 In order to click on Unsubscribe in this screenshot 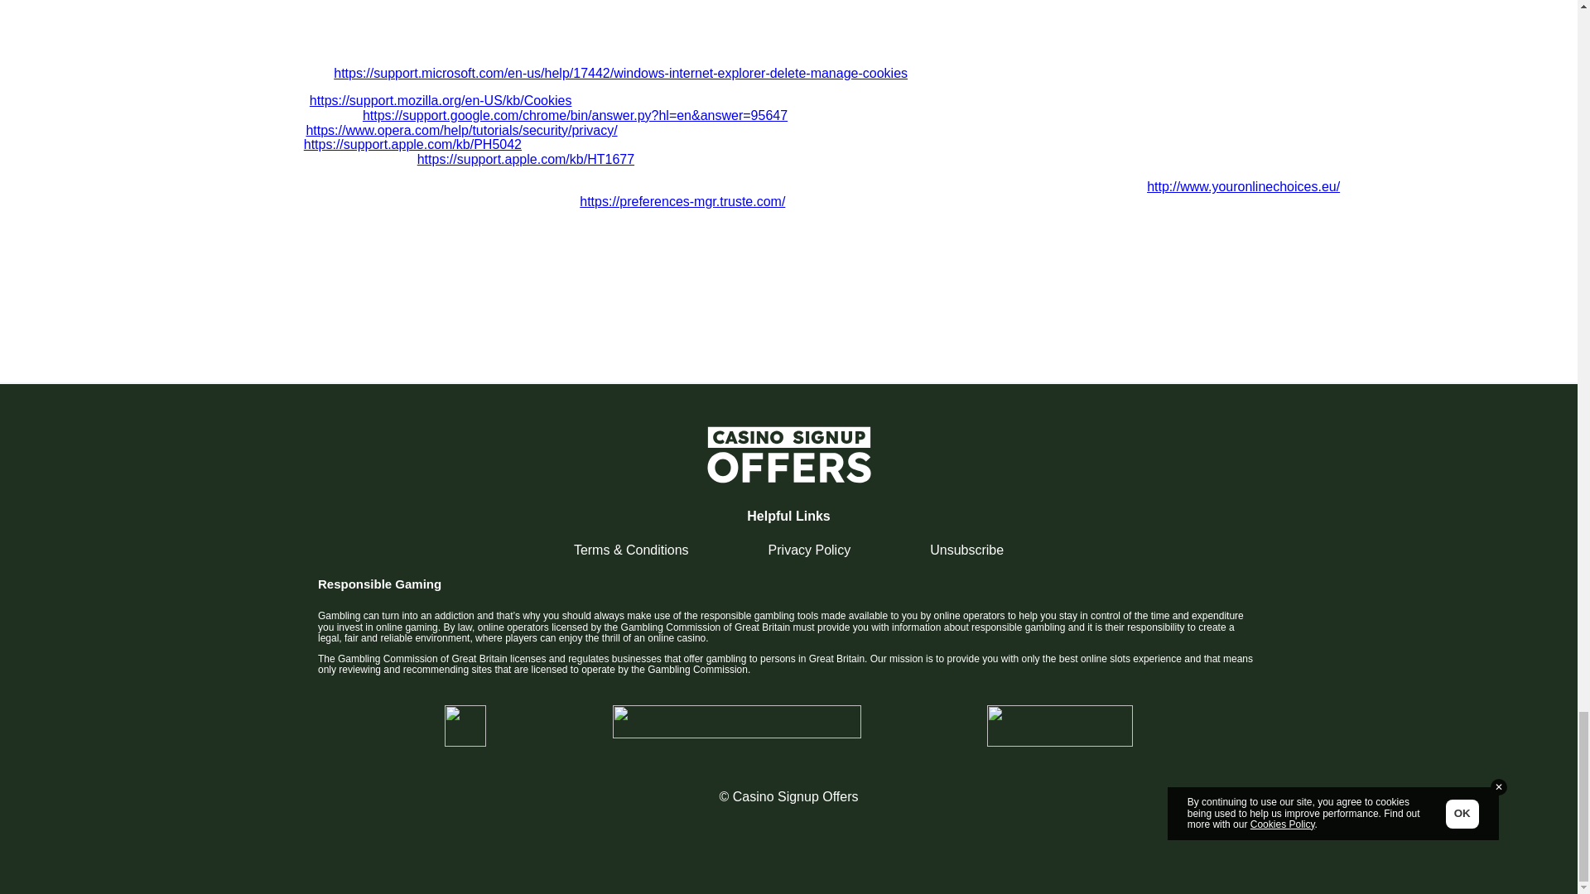, I will do `click(966, 550)`.